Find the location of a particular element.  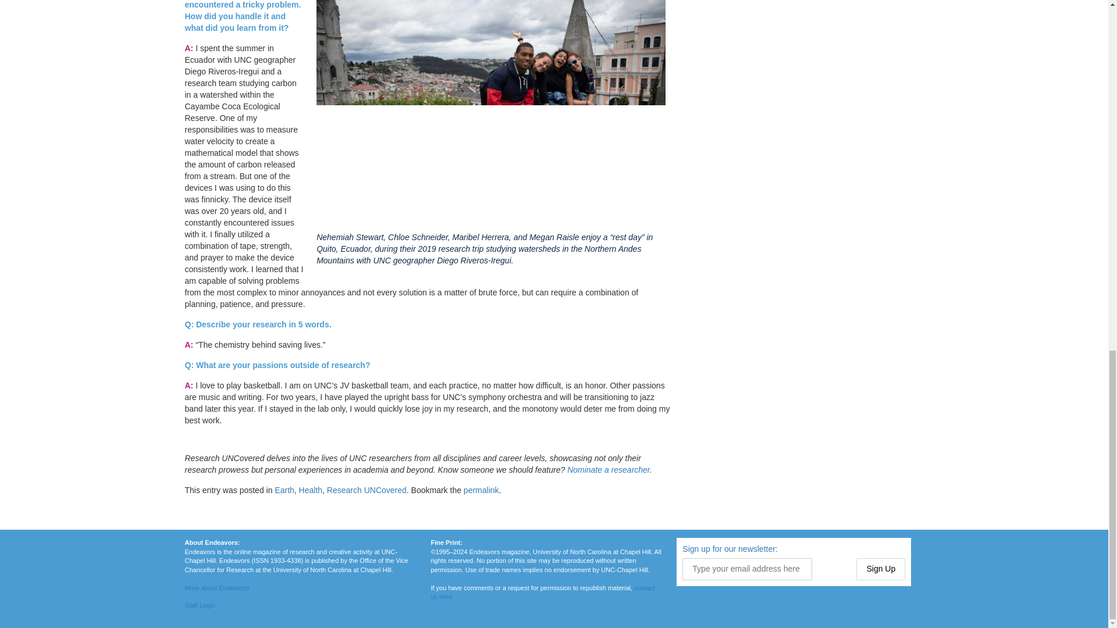

More about Endeavors is located at coordinates (217, 588).